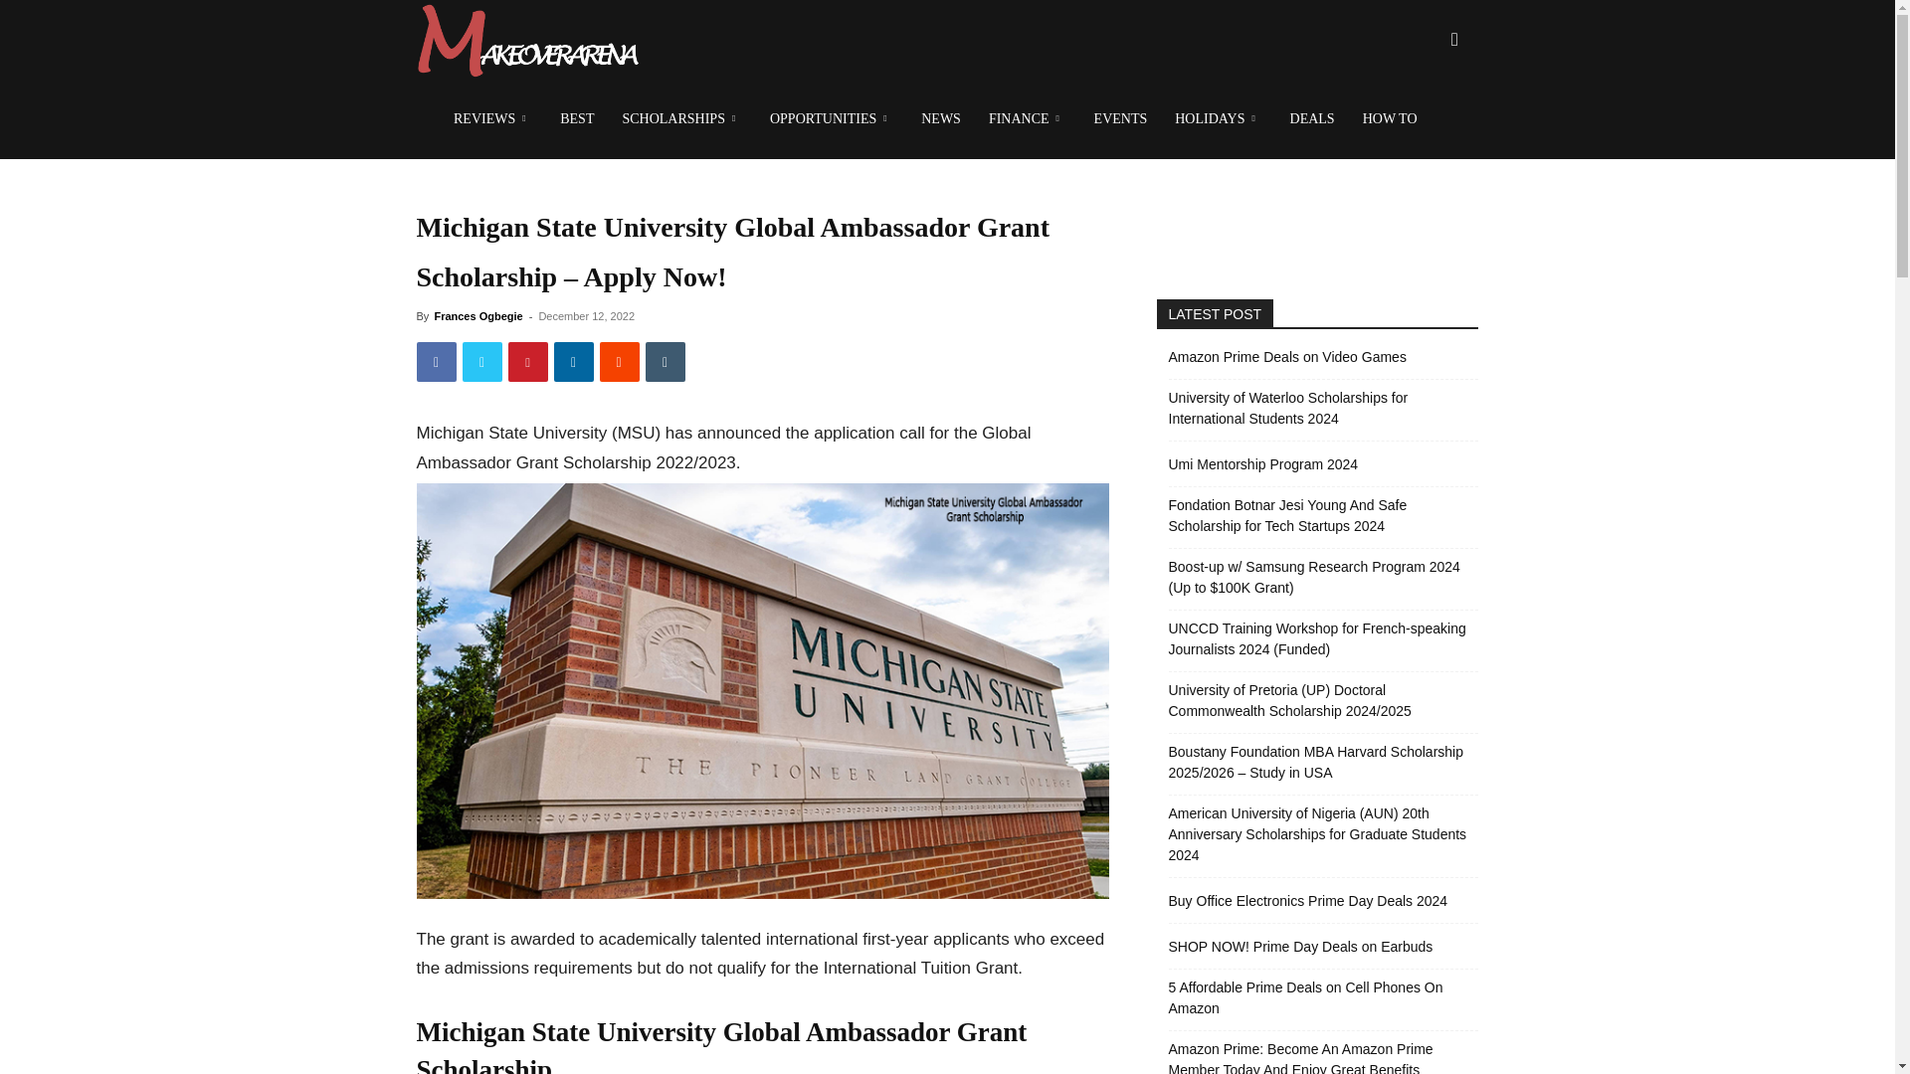  Describe the element at coordinates (619, 362) in the screenshot. I see `ReddIt` at that location.